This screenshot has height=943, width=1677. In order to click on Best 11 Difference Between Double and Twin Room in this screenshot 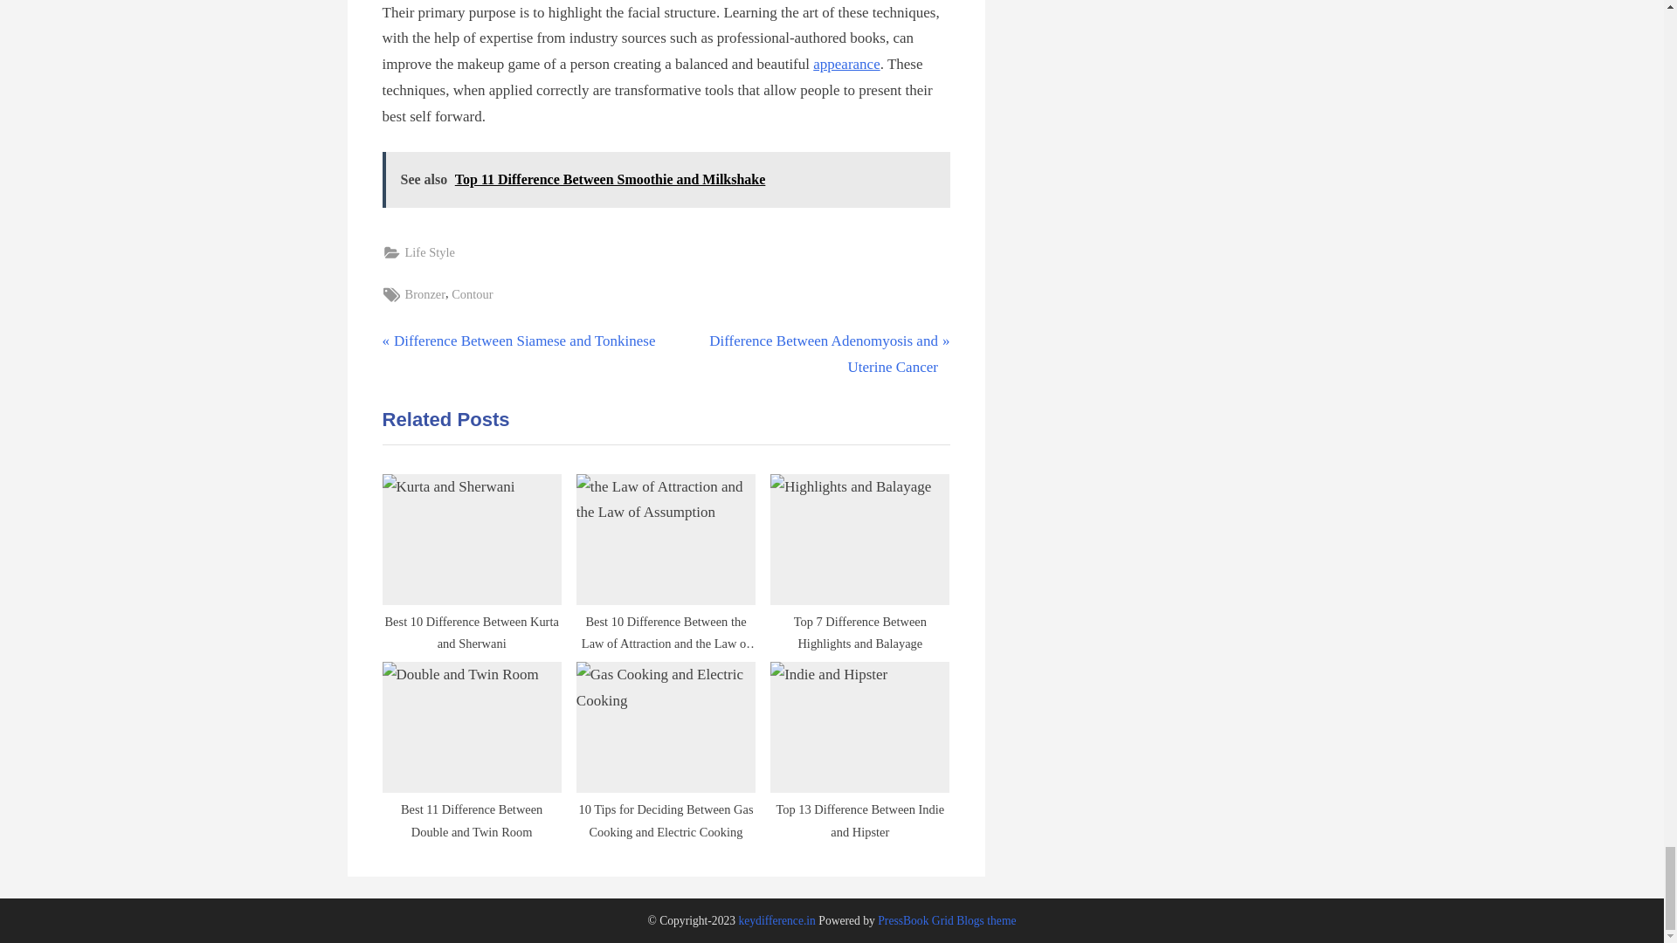, I will do `click(666, 179)`.